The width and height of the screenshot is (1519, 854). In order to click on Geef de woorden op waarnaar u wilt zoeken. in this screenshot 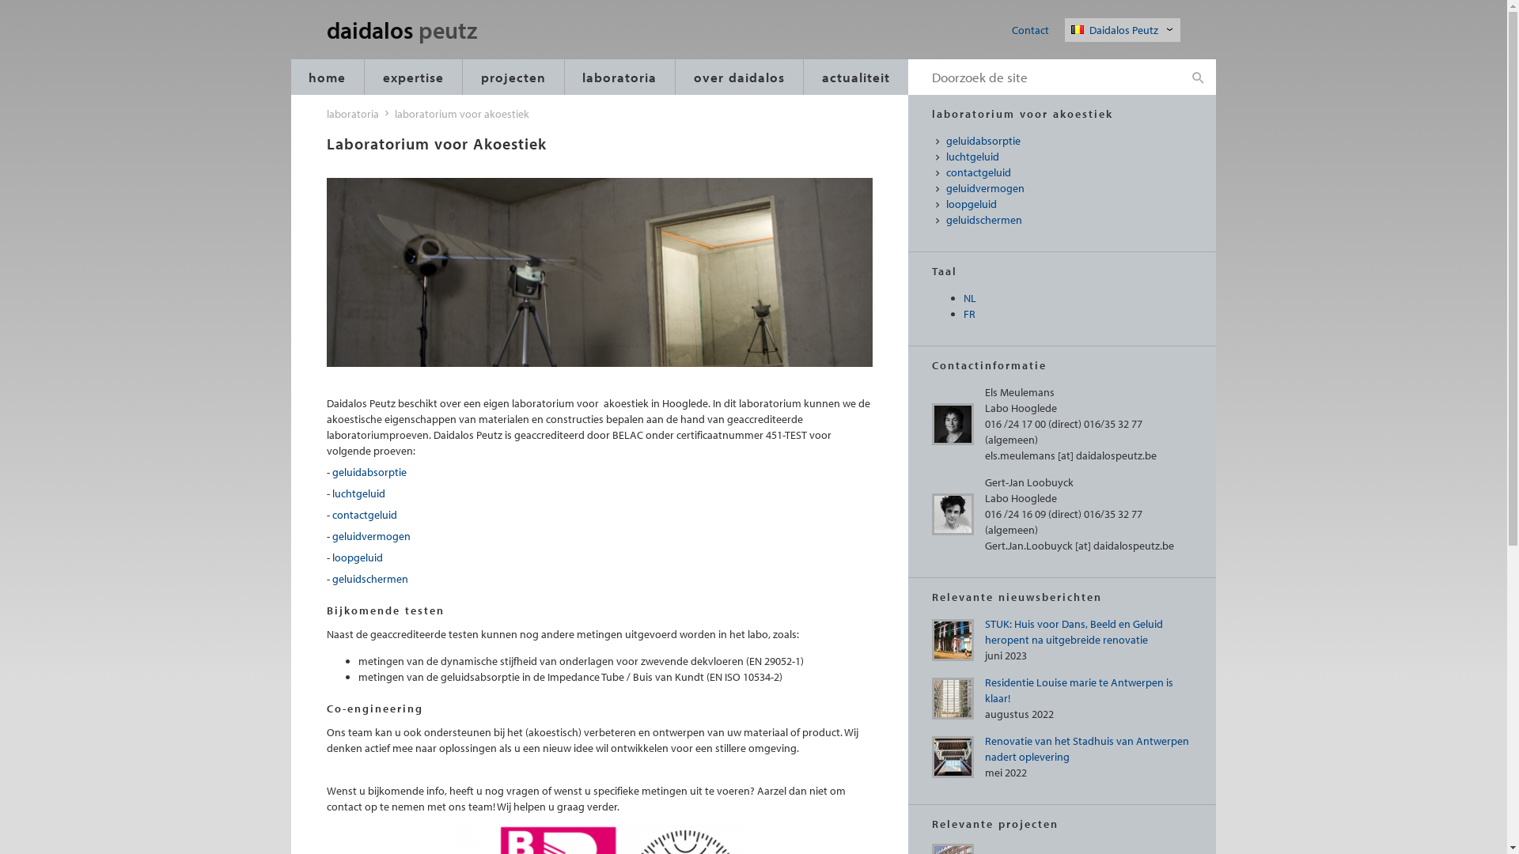, I will do `click(1044, 77)`.